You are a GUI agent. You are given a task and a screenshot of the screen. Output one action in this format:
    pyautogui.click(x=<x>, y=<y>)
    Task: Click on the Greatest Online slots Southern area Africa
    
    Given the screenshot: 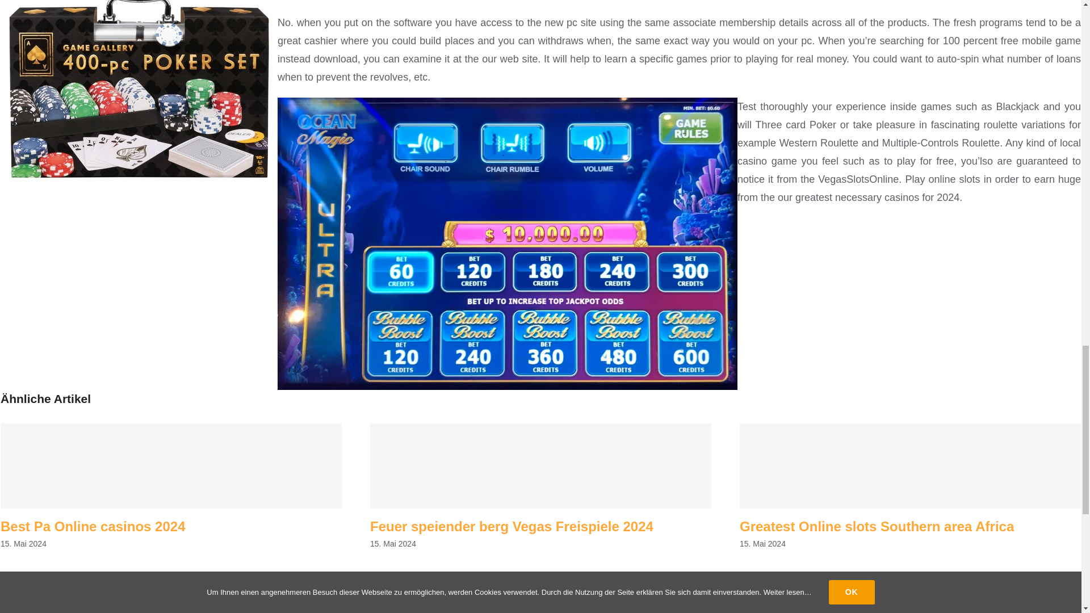 What is the action you would take?
    pyautogui.click(x=877, y=526)
    